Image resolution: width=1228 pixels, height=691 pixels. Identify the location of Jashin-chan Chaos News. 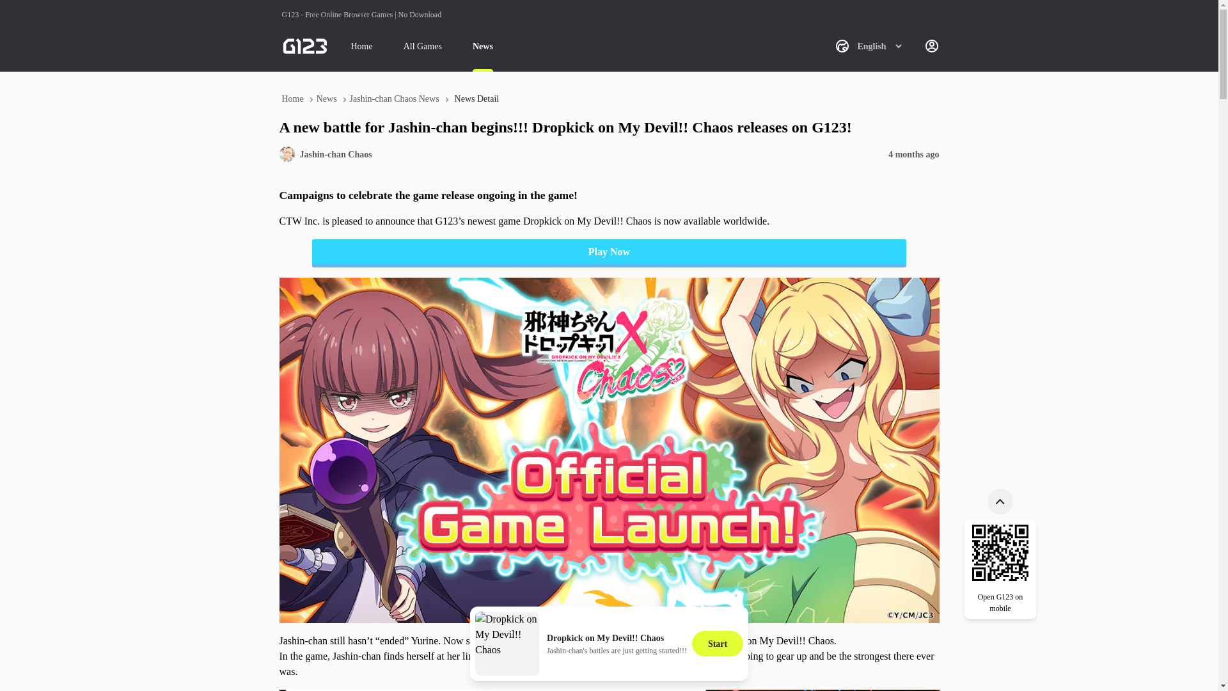
(395, 99).